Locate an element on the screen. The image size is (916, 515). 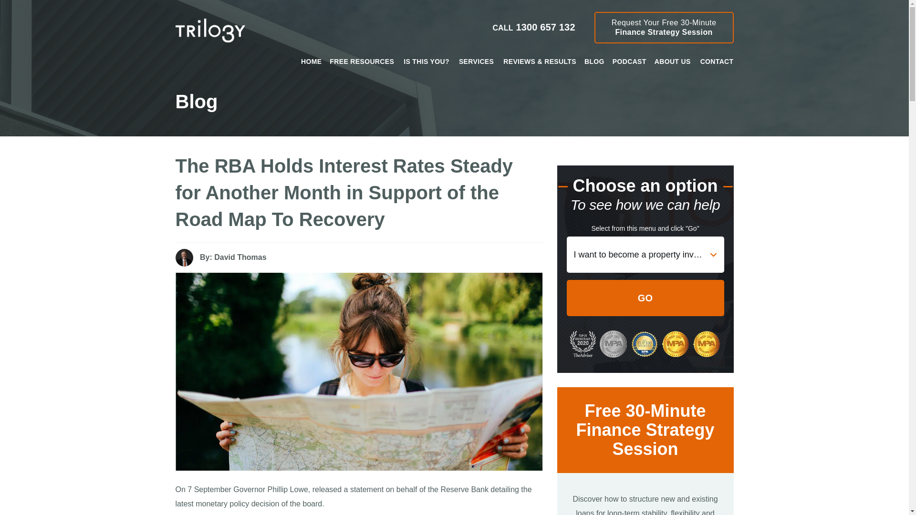
HOME is located at coordinates (362, 61).